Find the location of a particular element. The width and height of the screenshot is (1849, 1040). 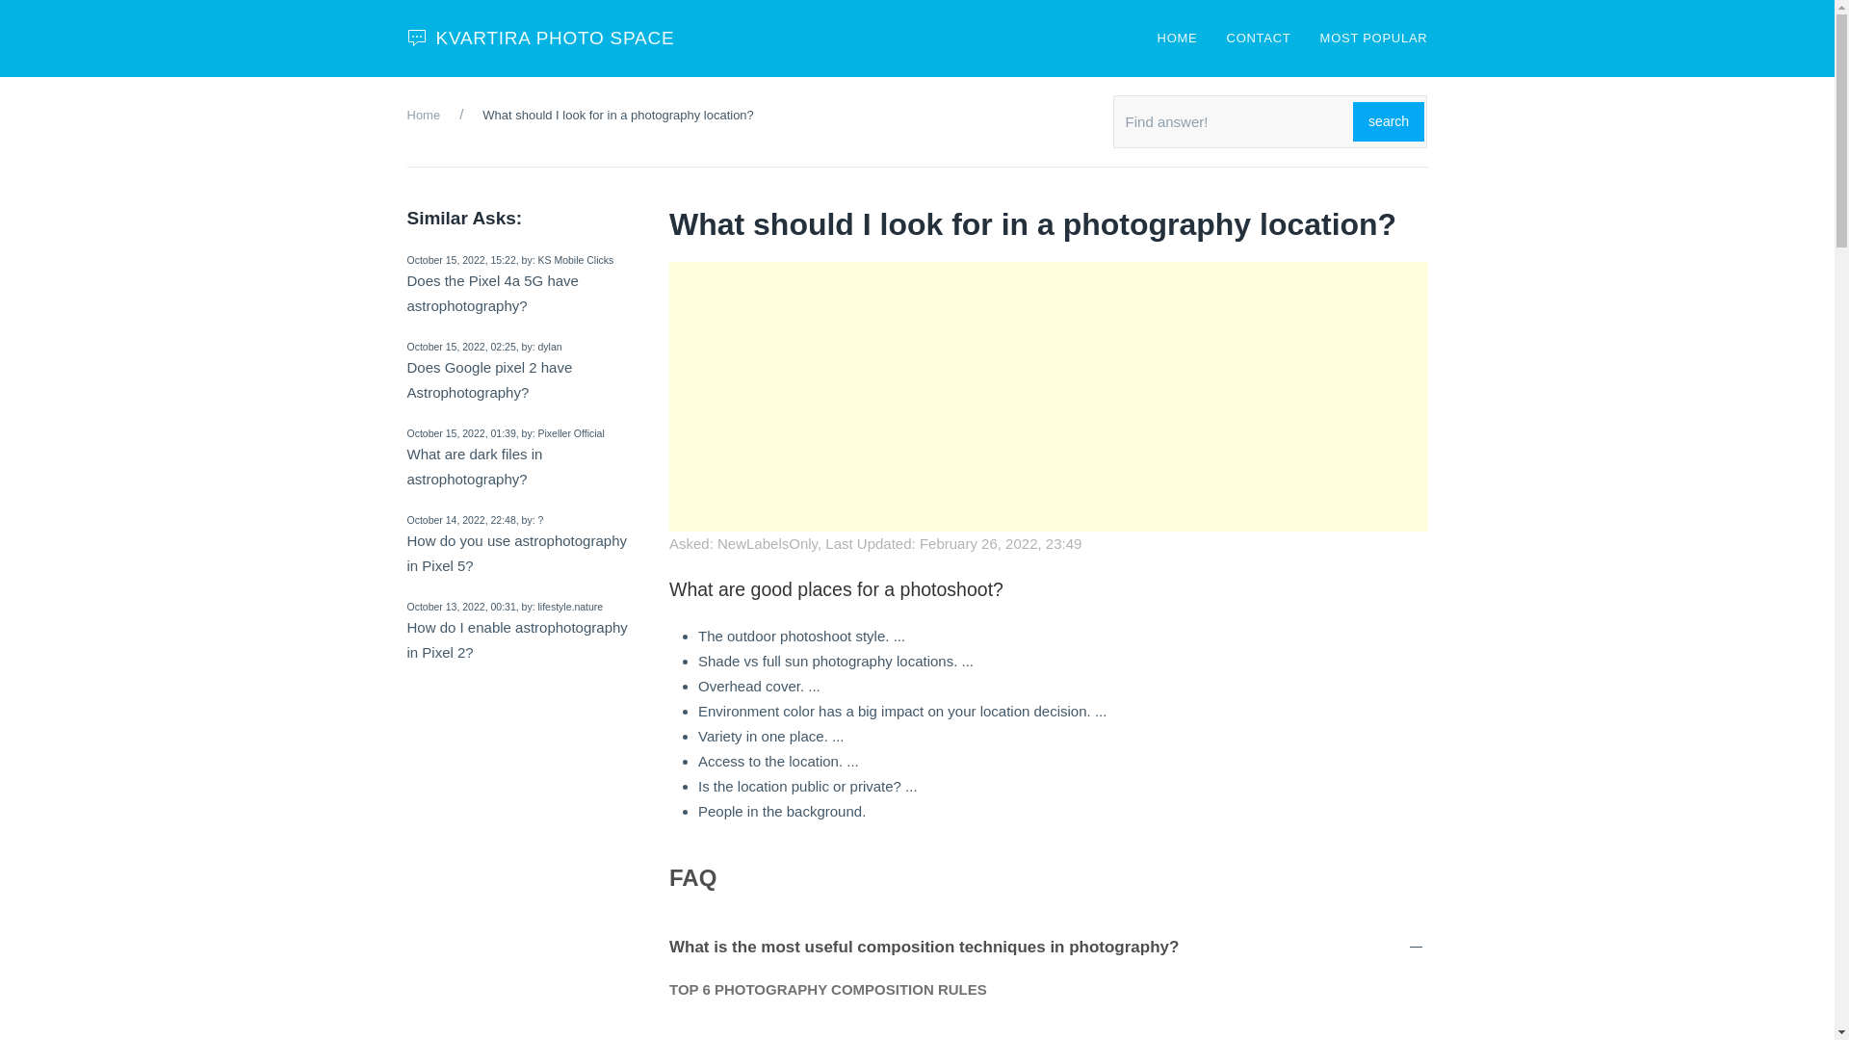

CONTACT is located at coordinates (1259, 39).